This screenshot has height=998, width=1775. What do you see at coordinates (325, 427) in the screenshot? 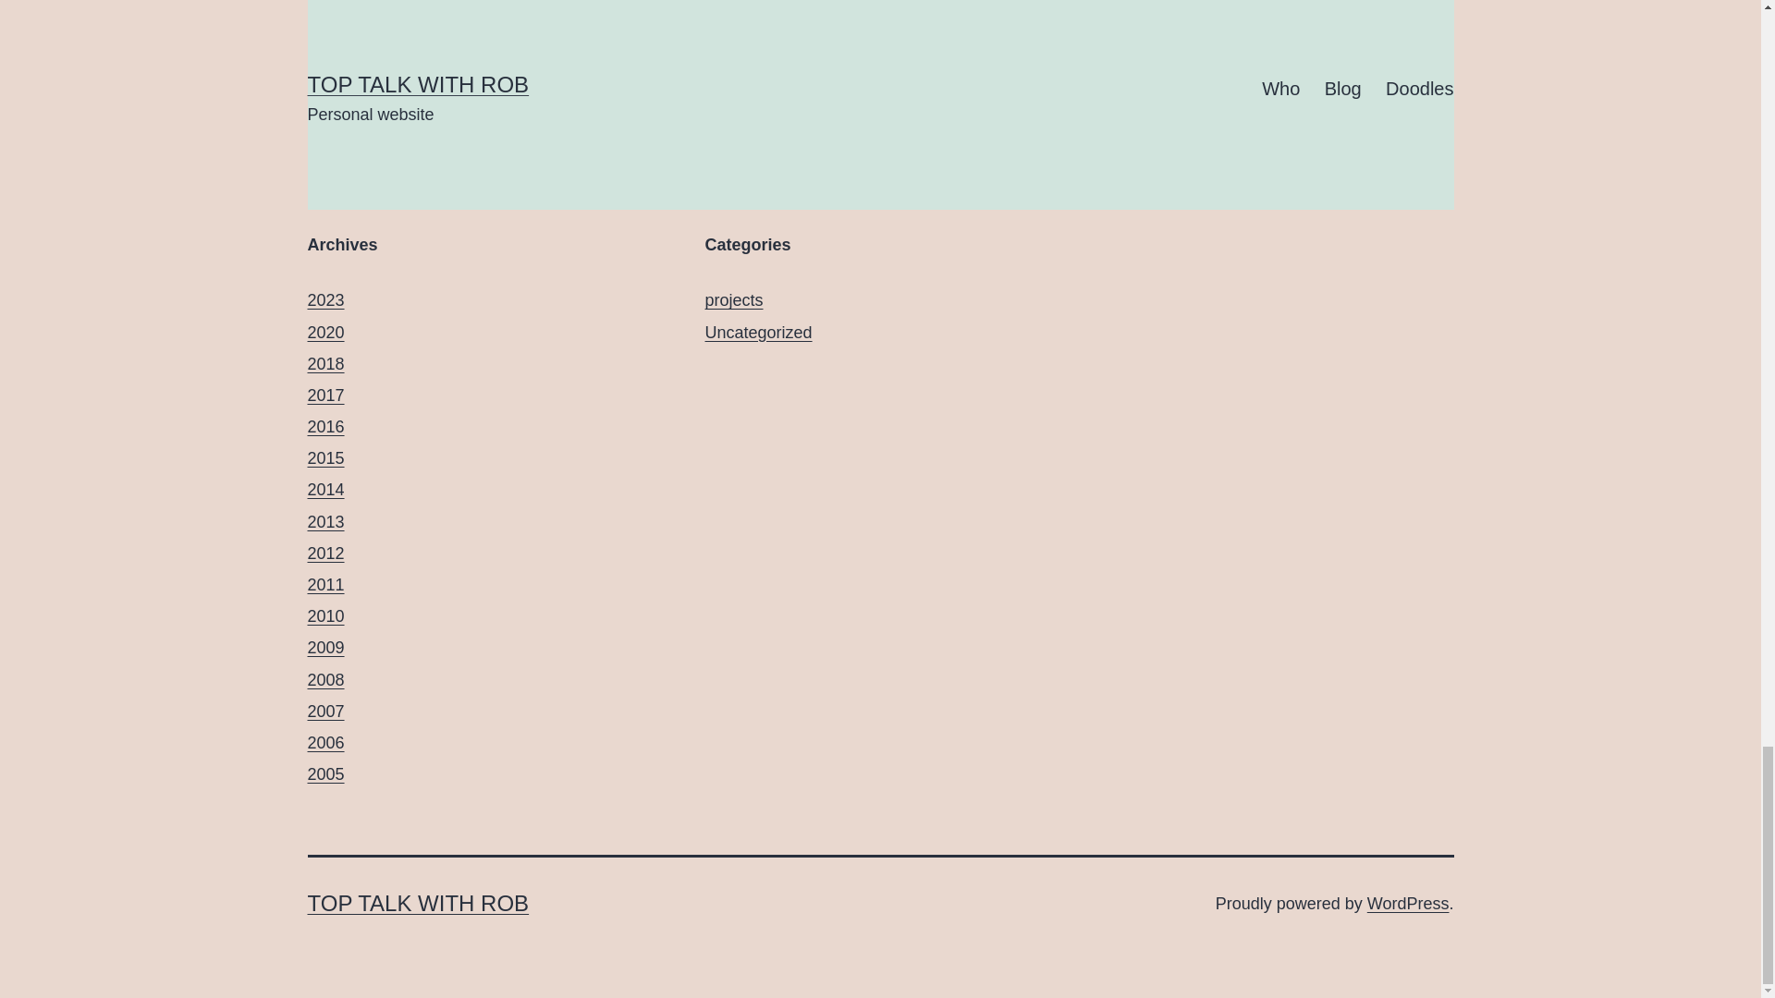
I see `2016` at bounding box center [325, 427].